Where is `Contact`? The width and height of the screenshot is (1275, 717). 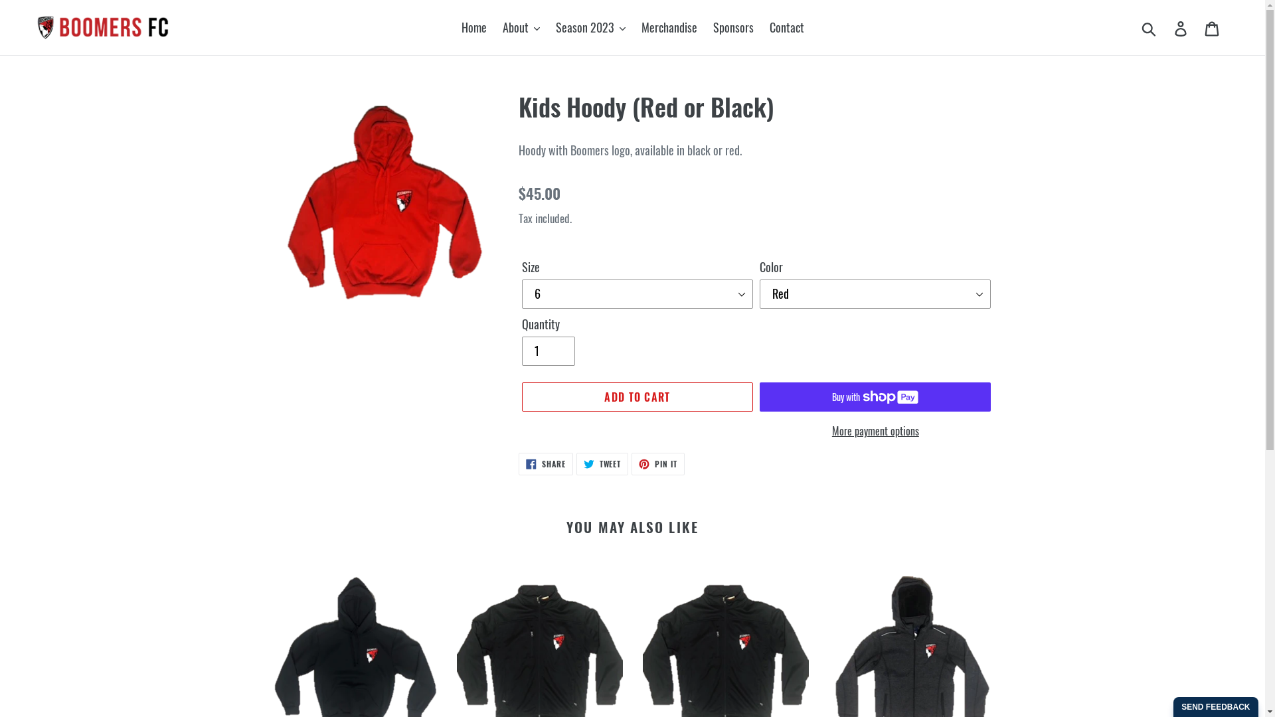 Contact is located at coordinates (786, 28).